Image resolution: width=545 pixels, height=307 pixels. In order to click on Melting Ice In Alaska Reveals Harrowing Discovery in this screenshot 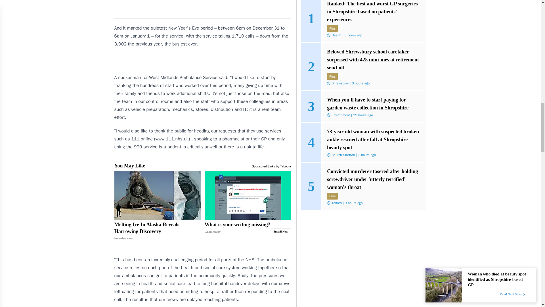, I will do `click(158, 195)`.